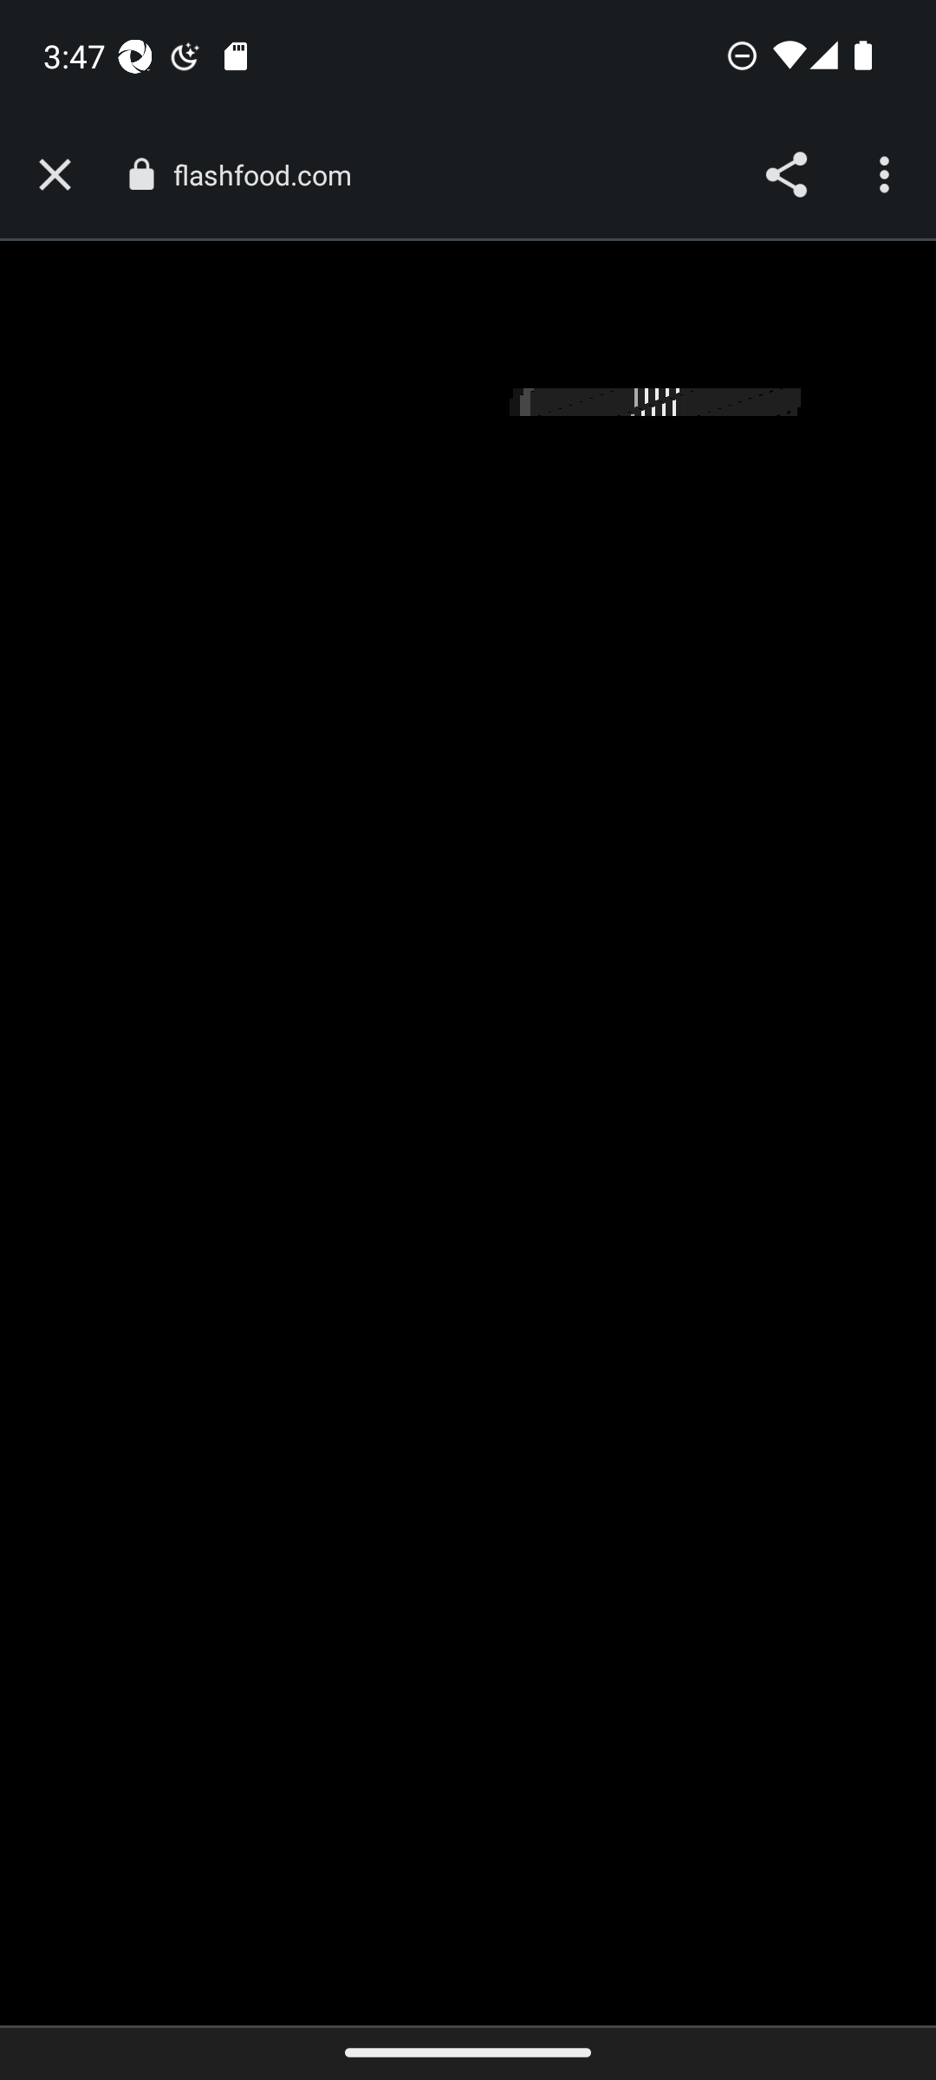  Describe the element at coordinates (887, 175) in the screenshot. I see `More options` at that location.